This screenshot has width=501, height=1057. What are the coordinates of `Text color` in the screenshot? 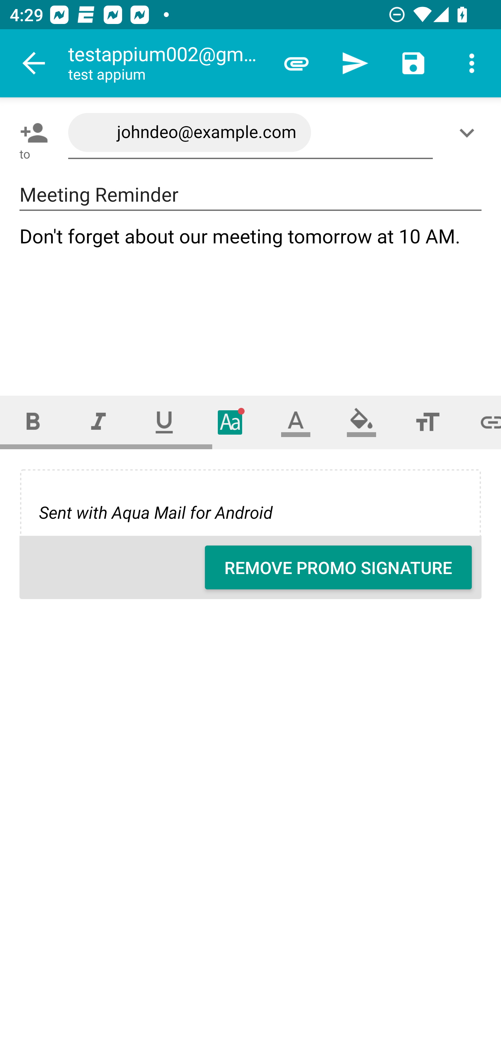 It's located at (296, 422).